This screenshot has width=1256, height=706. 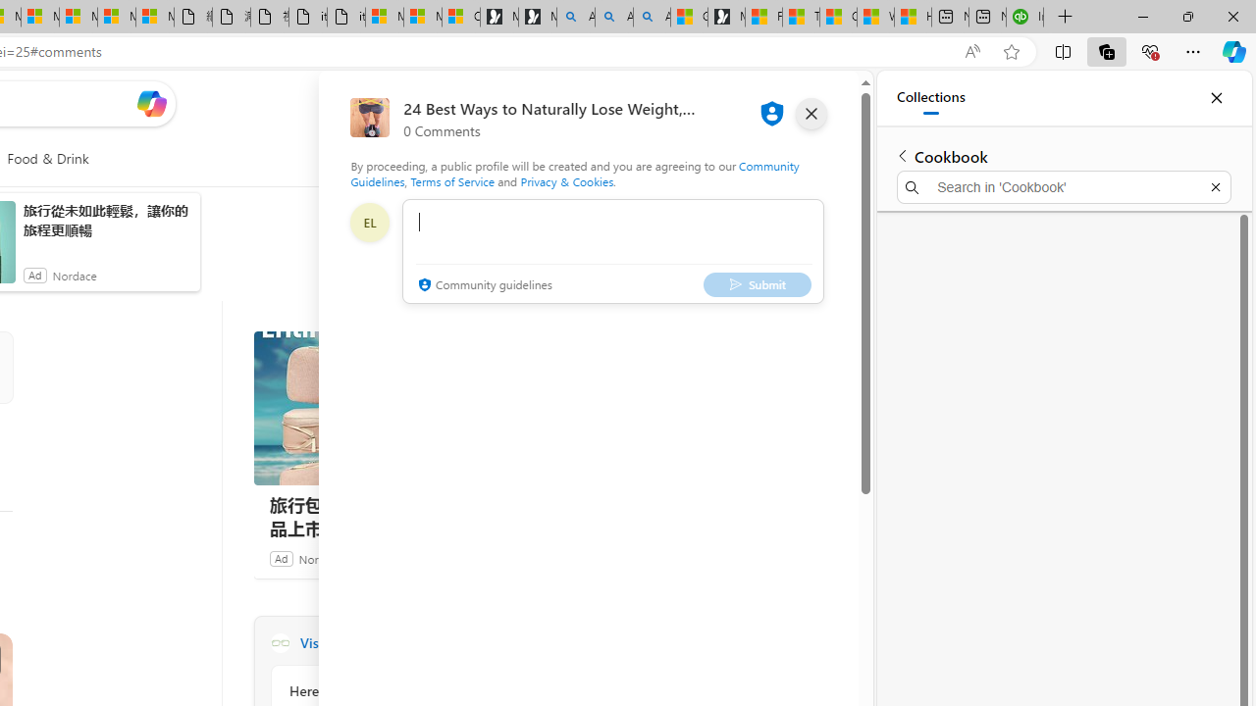 I want to click on CNN - MSN, so click(x=838, y=18).